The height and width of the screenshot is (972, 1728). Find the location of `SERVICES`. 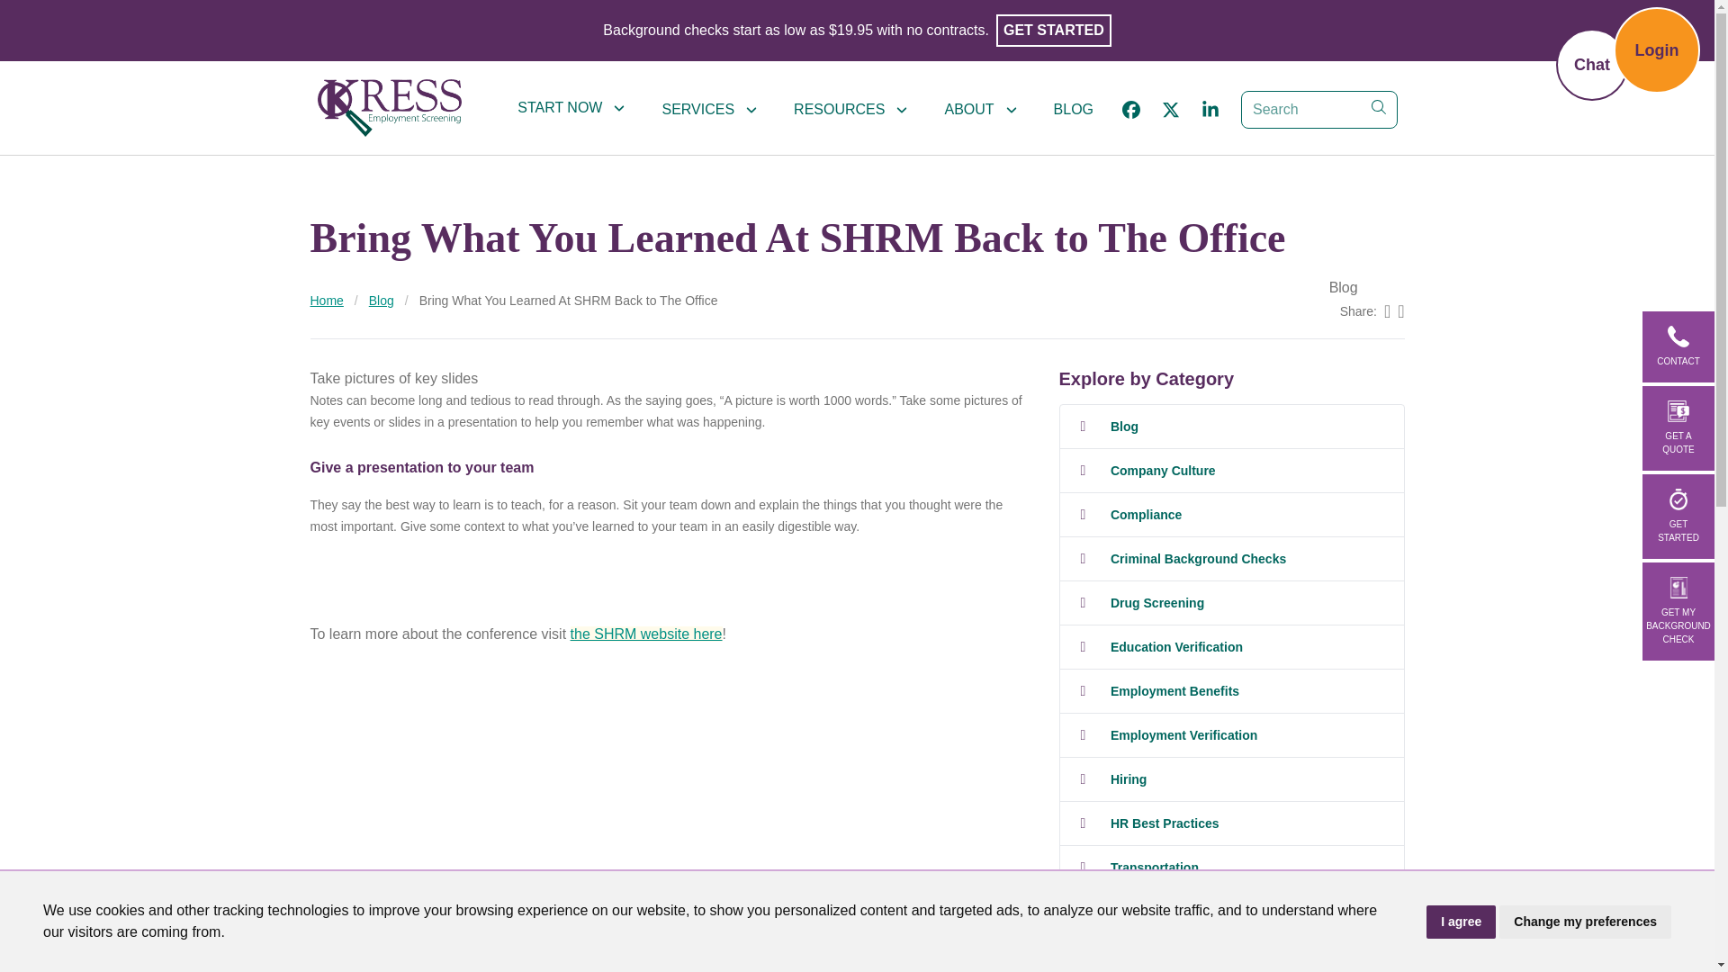

SERVICES is located at coordinates (709, 109).